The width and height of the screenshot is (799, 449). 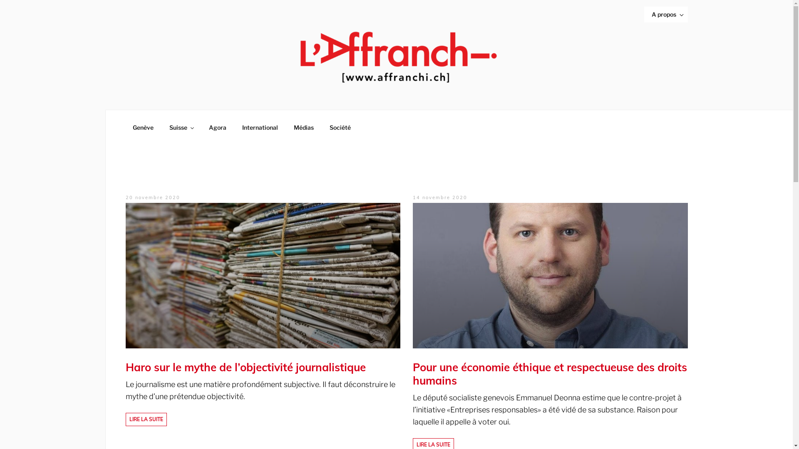 I want to click on LIRE LA SUITE, so click(x=146, y=419).